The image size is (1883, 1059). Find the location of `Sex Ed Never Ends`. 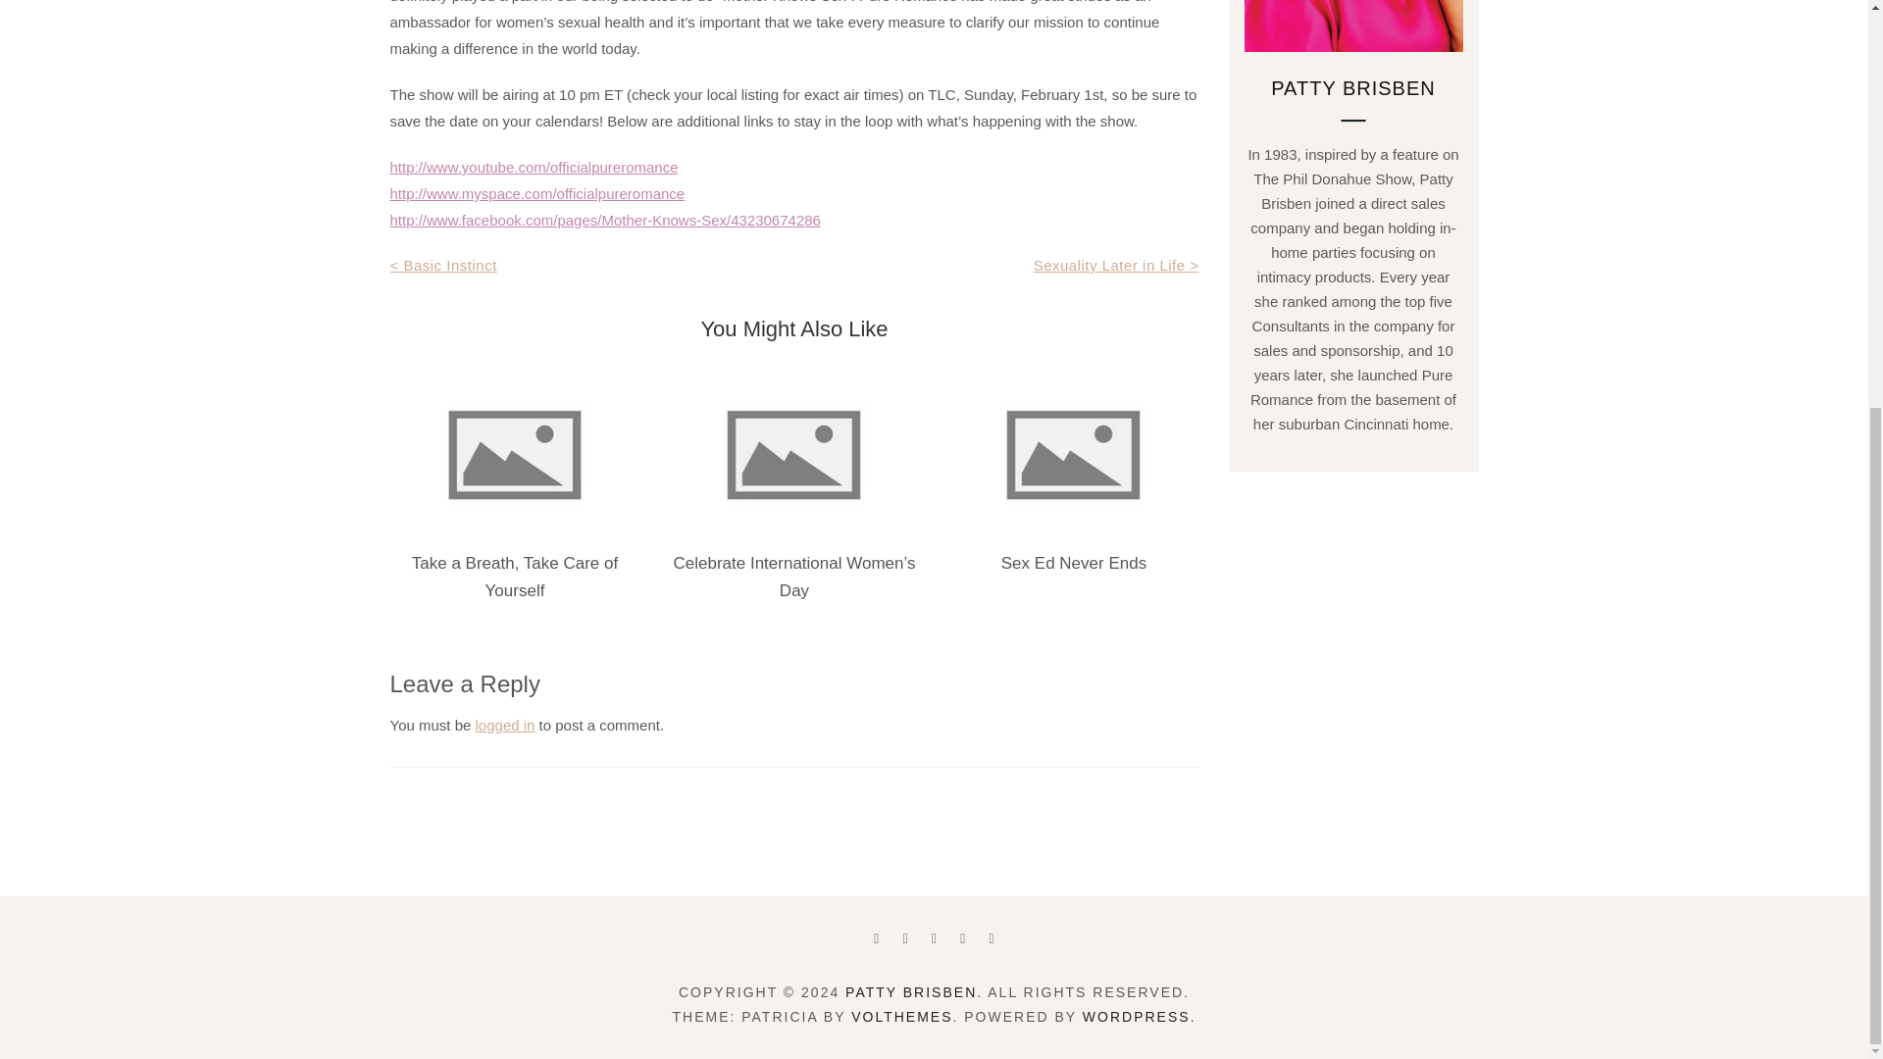

Sex Ed Never Ends is located at coordinates (1074, 563).